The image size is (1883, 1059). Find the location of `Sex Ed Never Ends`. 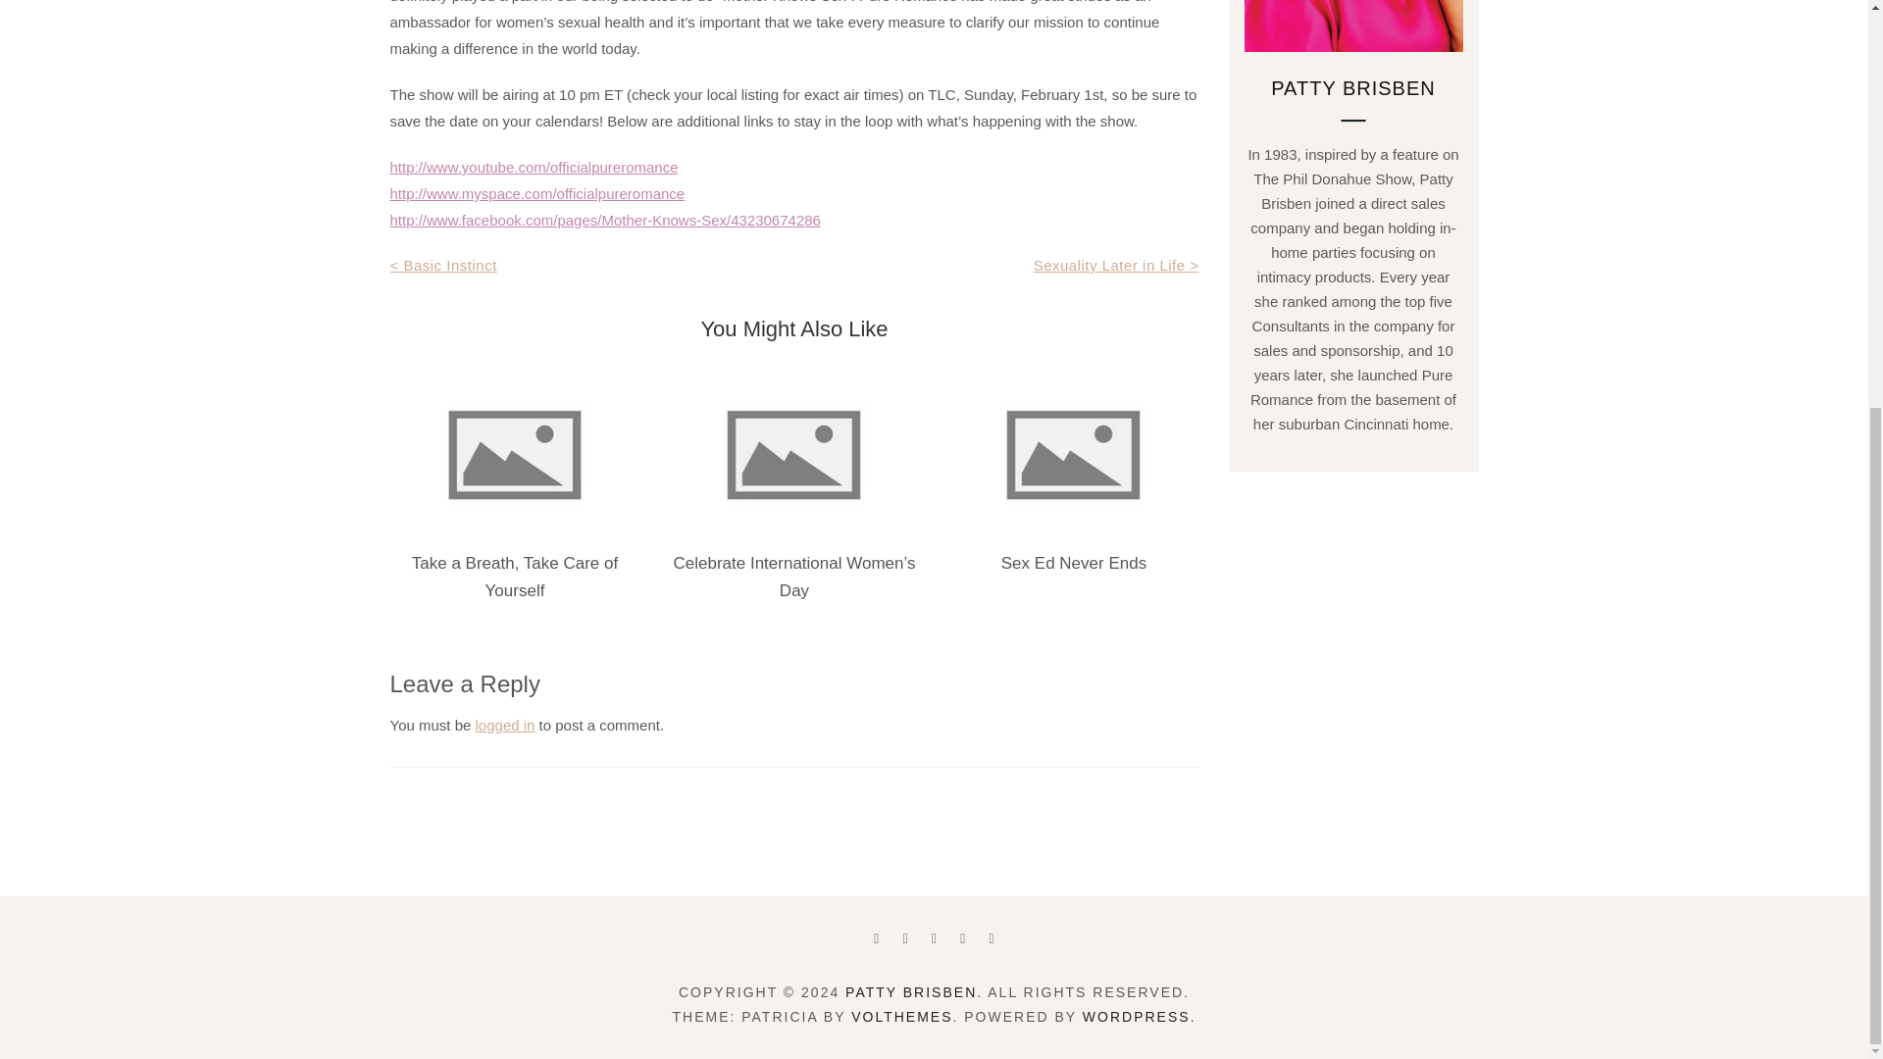

Sex Ed Never Ends is located at coordinates (1074, 563).